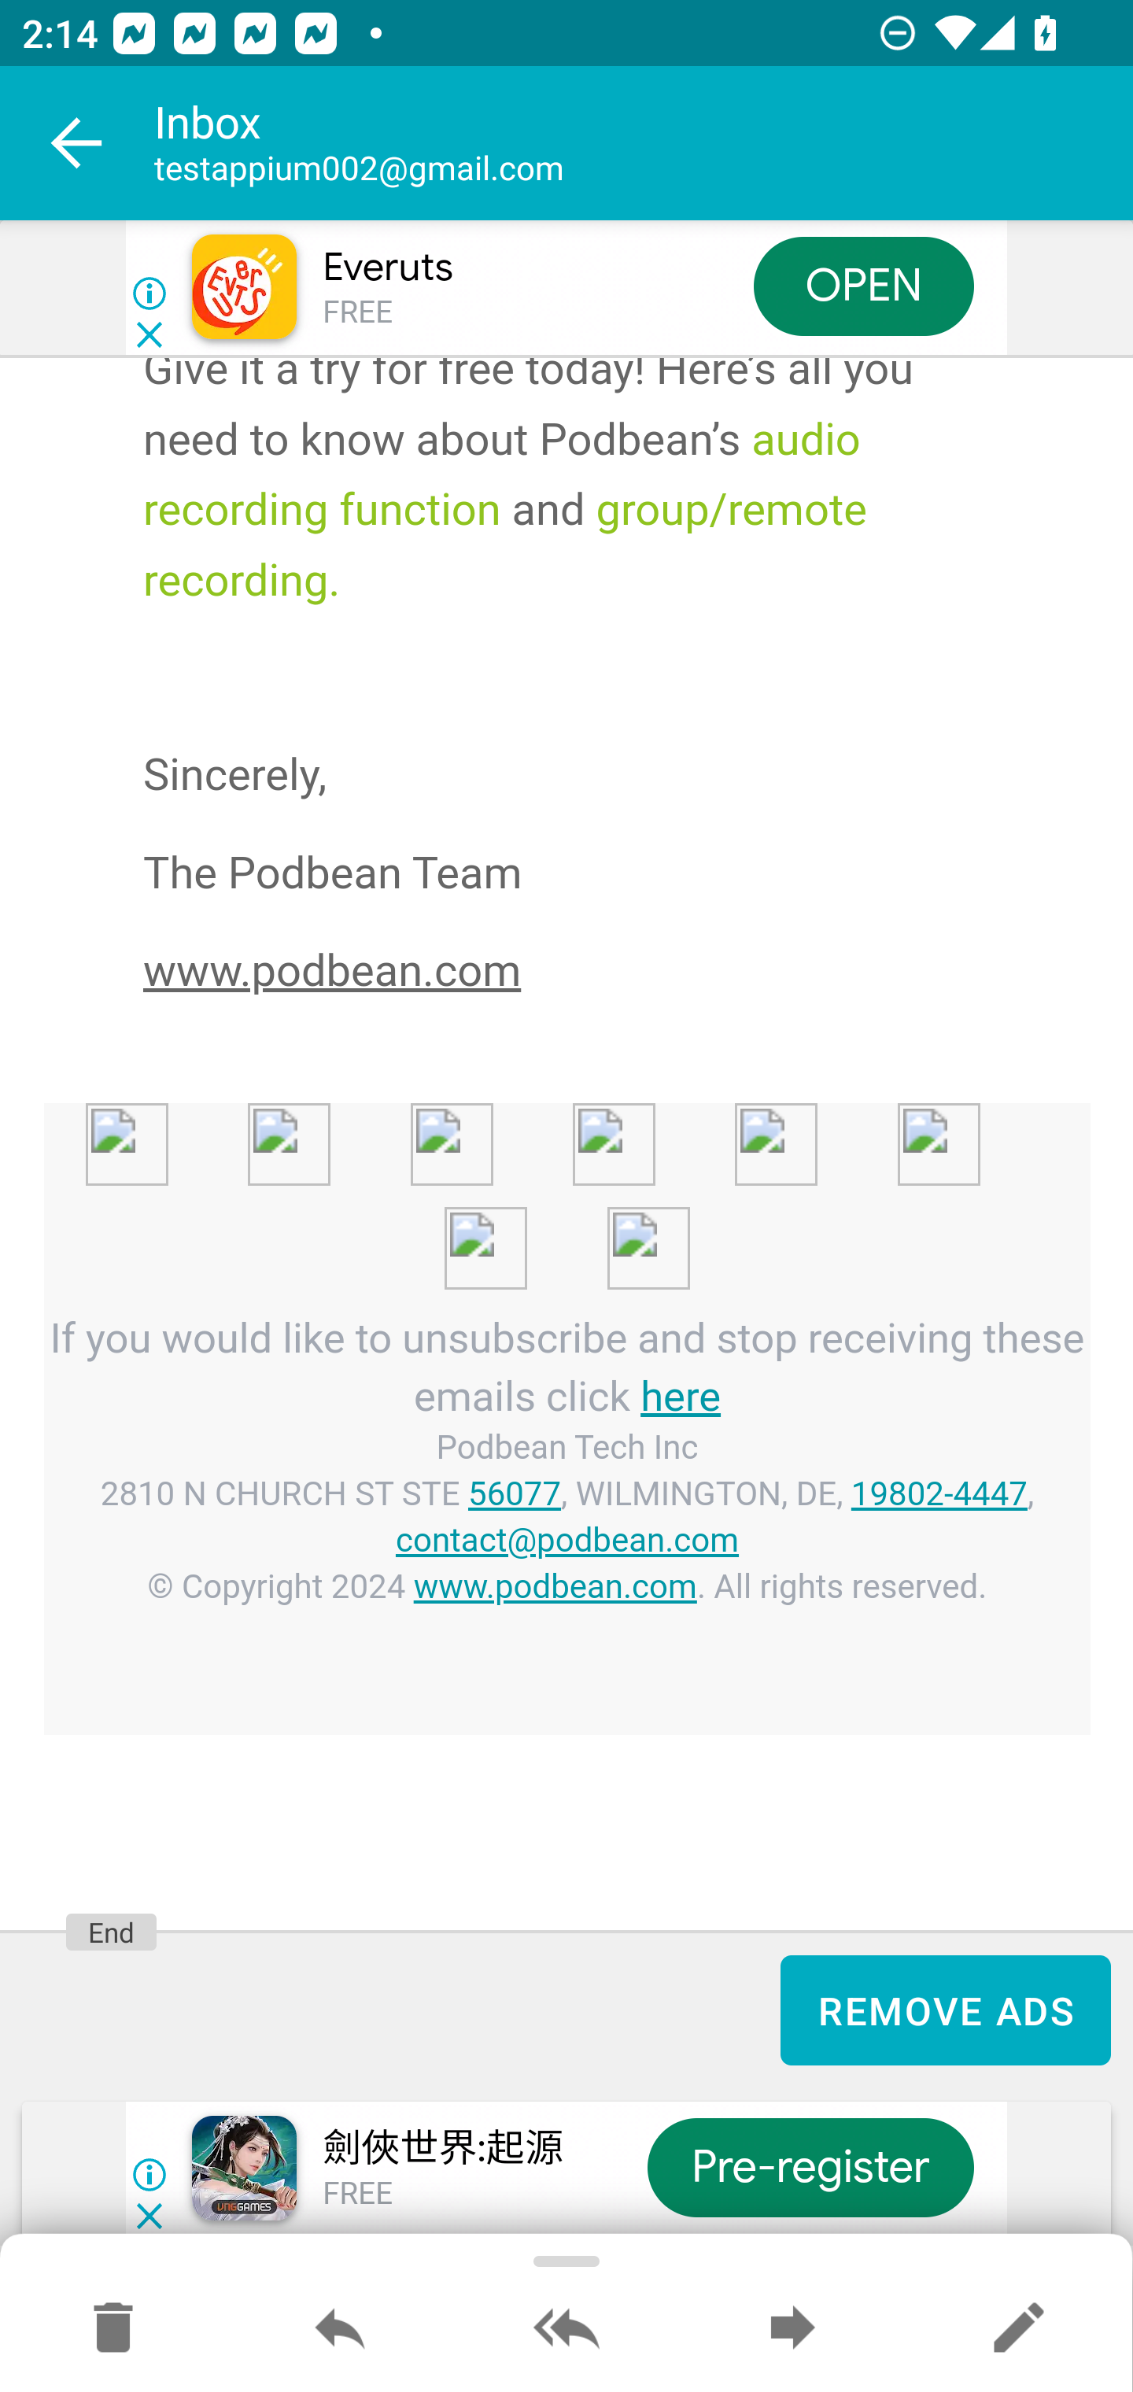 The width and height of the screenshot is (1133, 2392). What do you see at coordinates (939, 1495) in the screenshot?
I see `19802-4447` at bounding box center [939, 1495].